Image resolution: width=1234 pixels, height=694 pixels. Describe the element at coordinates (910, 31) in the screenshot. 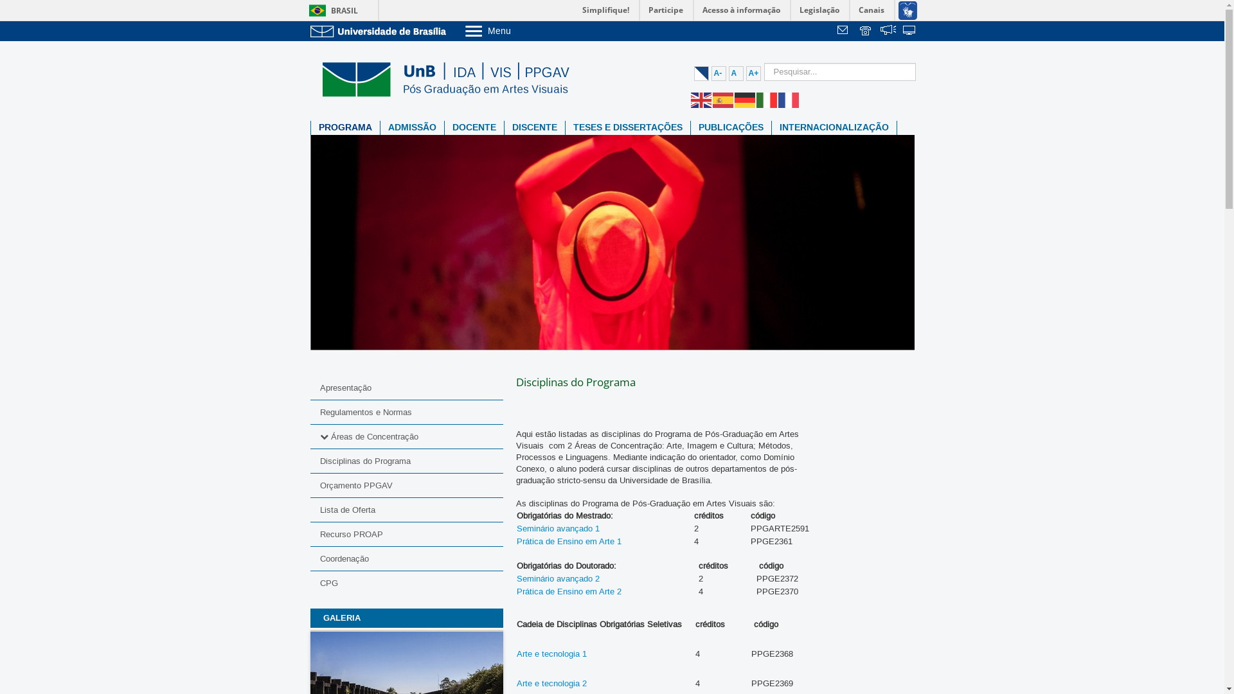

I see `Sistemas` at that location.